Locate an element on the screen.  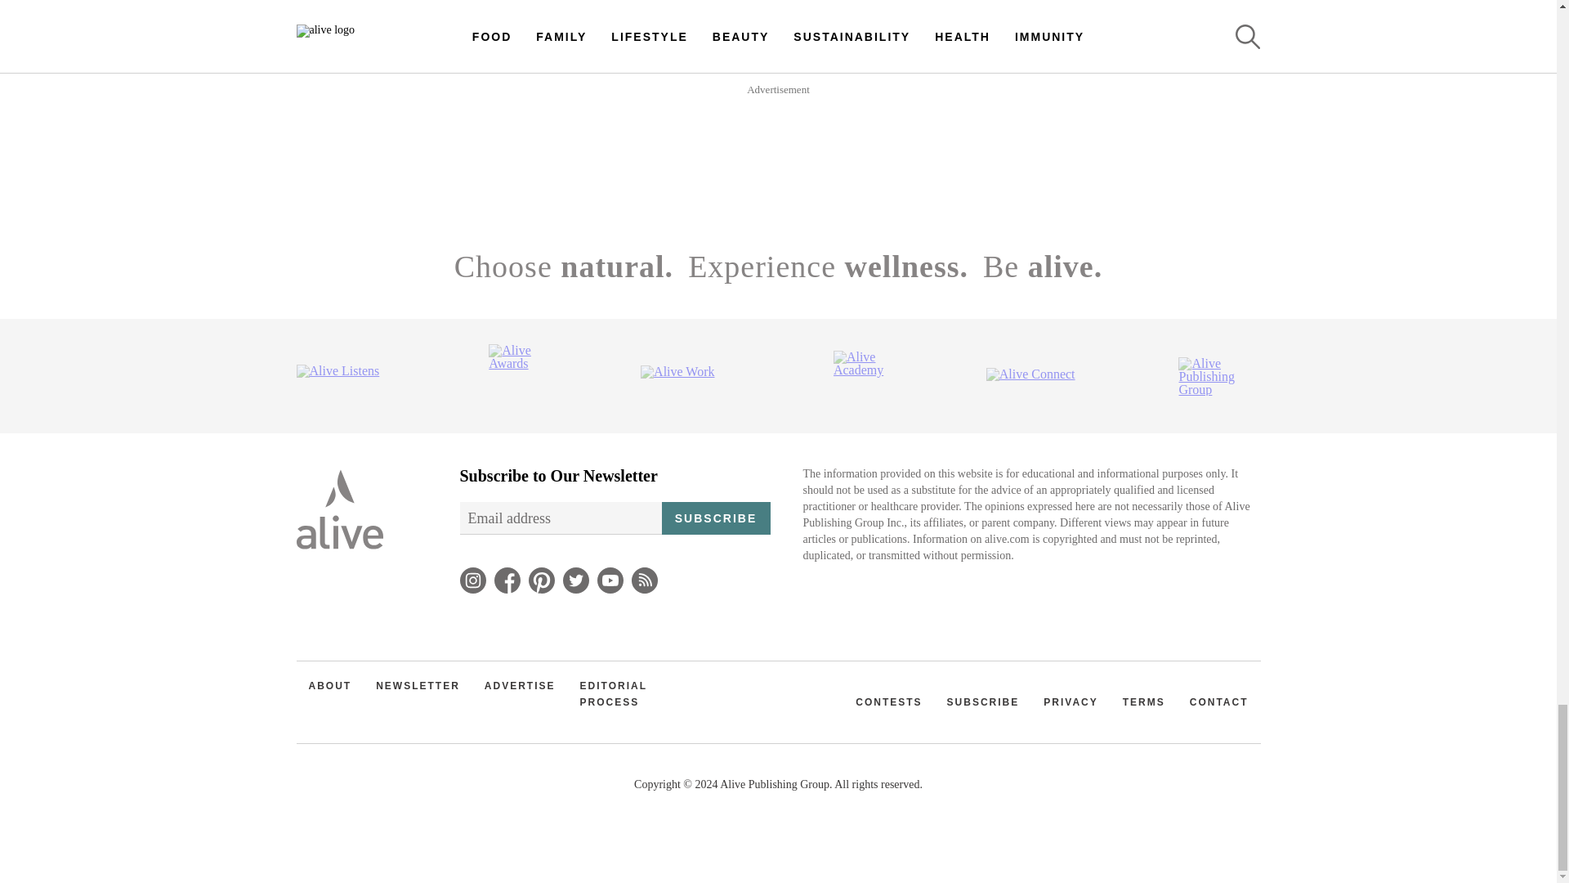
HEALTH is located at coordinates (901, 80).